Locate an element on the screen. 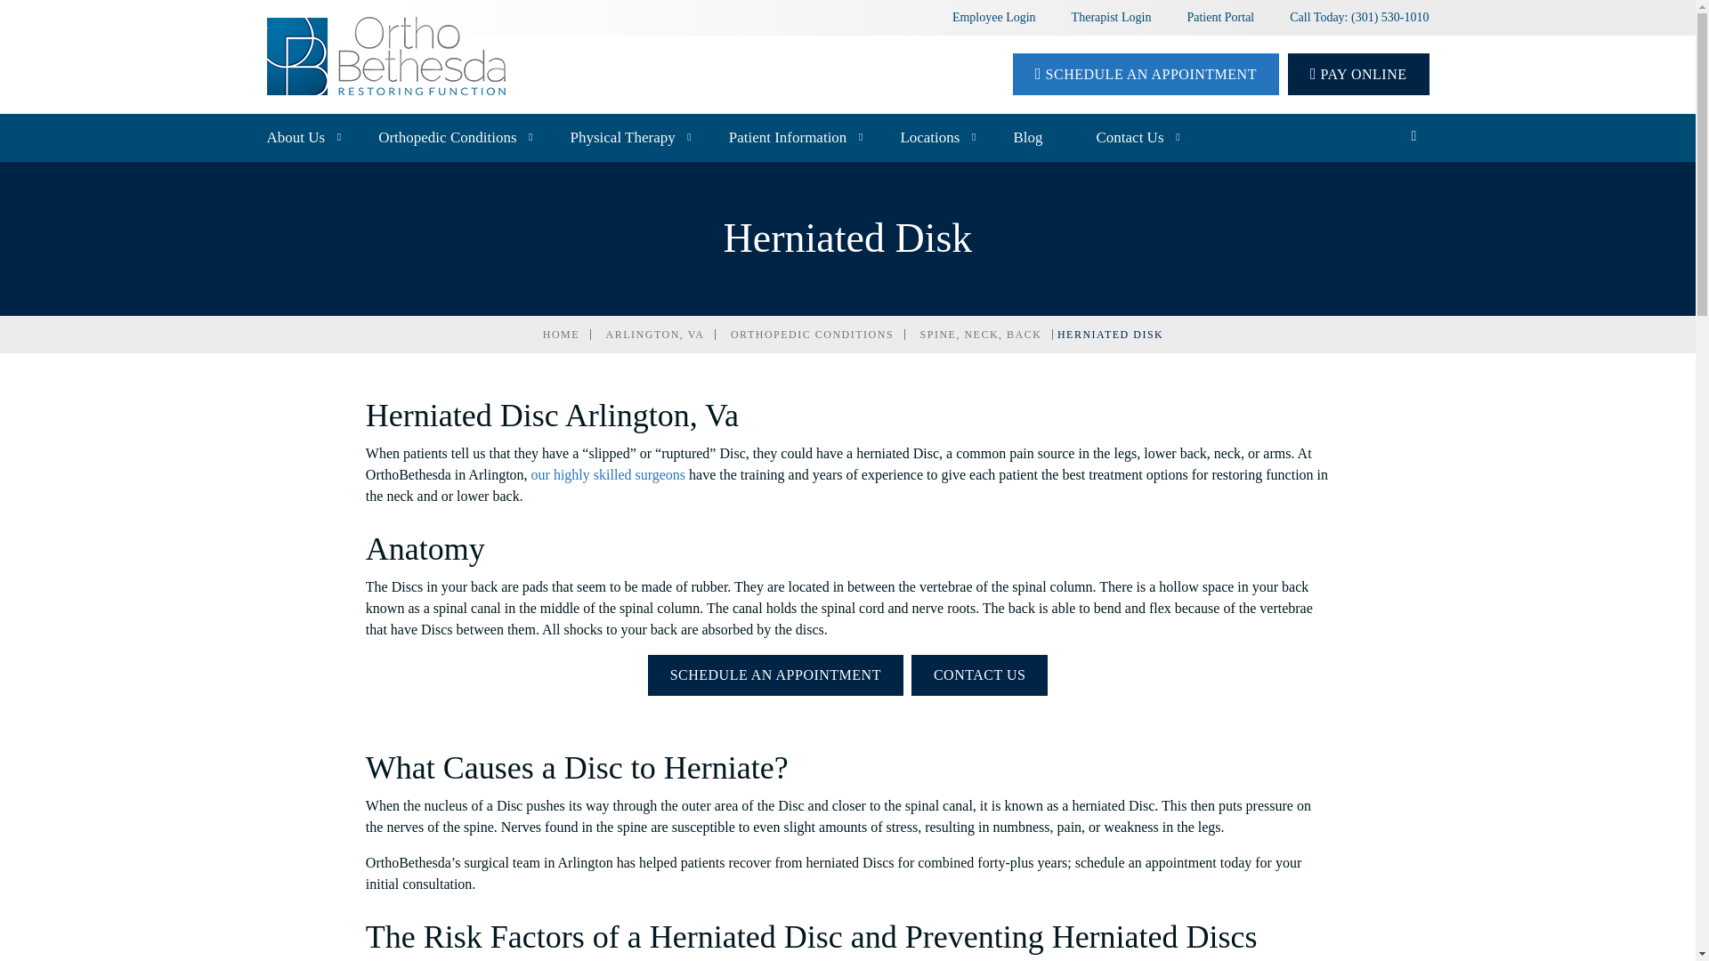 This screenshot has height=961, width=1709. Patient Portal is located at coordinates (1219, 17).